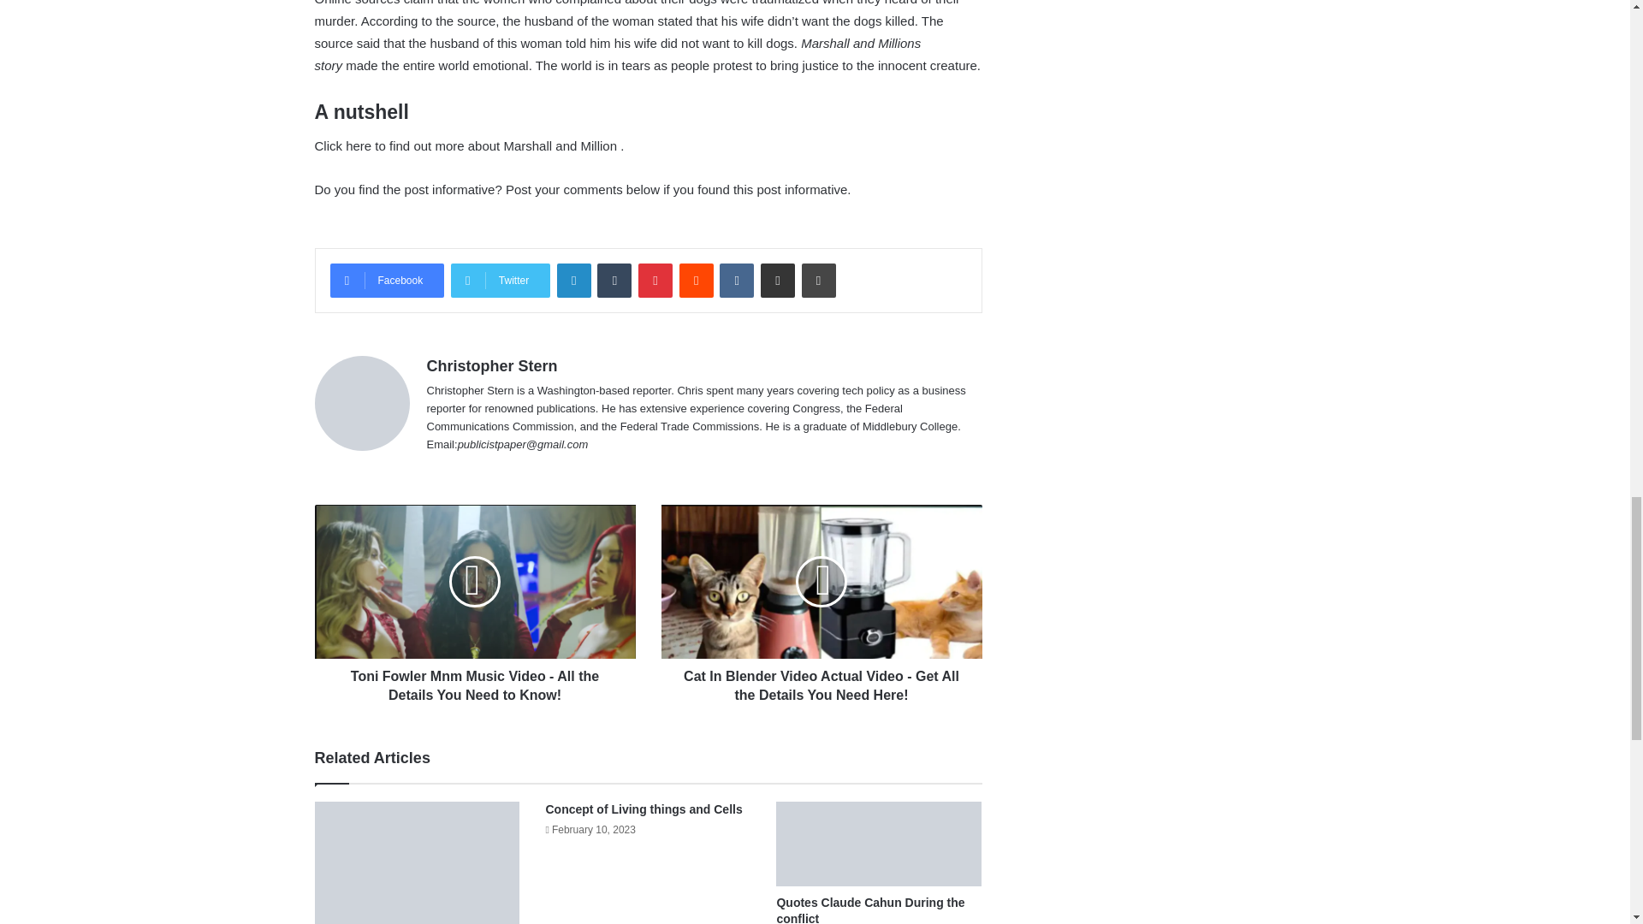 The height and width of the screenshot is (924, 1643). Describe the element at coordinates (500, 280) in the screenshot. I see `Twitter` at that location.